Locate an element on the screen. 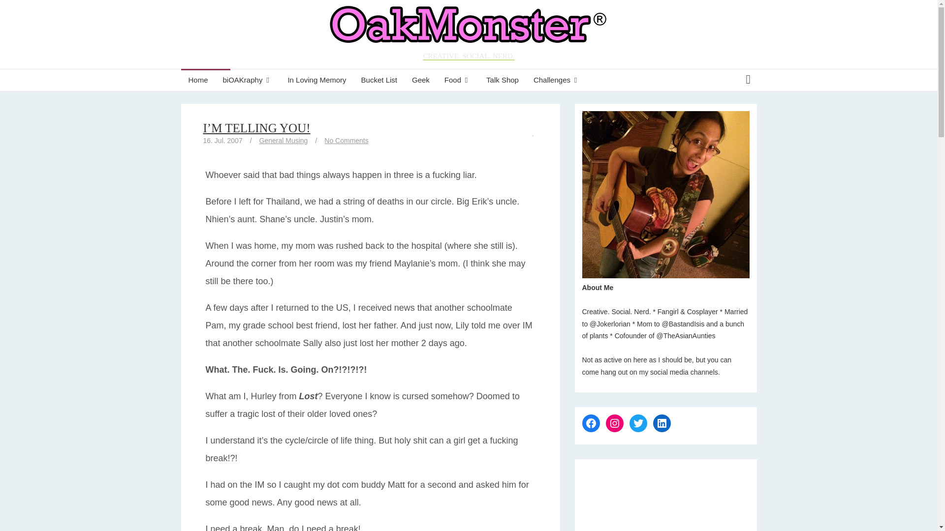 The image size is (945, 531). In Loving Memory is located at coordinates (316, 80).